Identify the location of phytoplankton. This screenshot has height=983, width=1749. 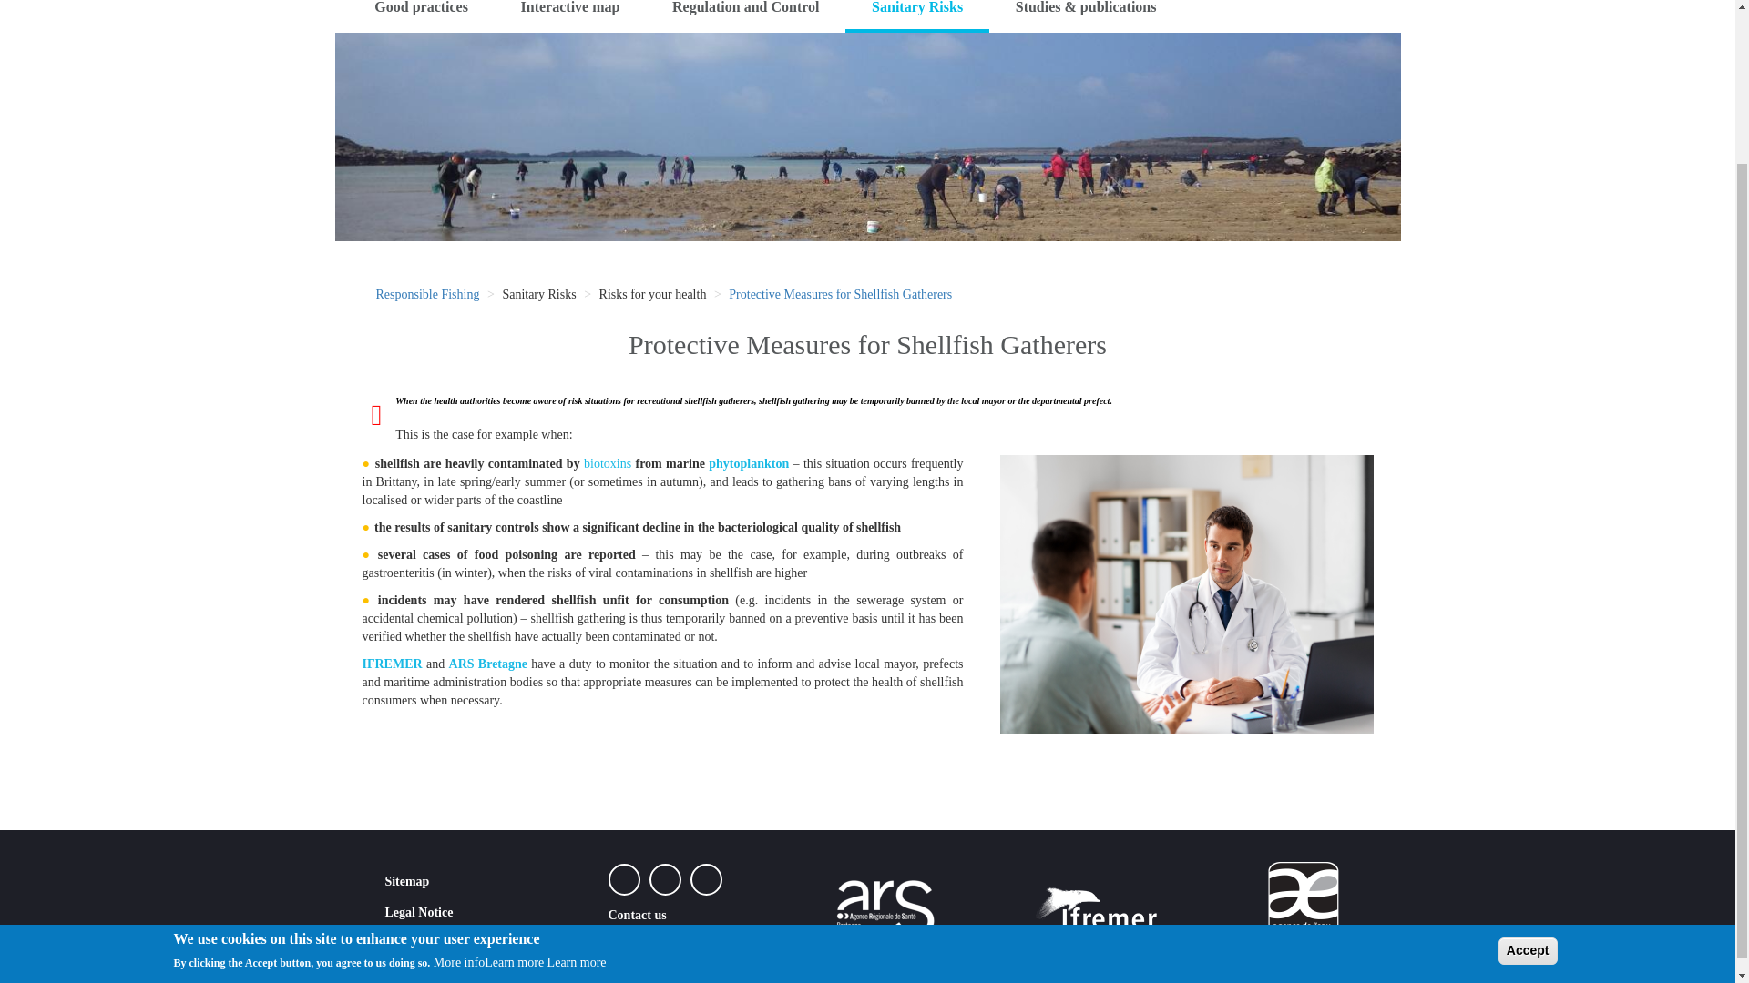
(748, 464).